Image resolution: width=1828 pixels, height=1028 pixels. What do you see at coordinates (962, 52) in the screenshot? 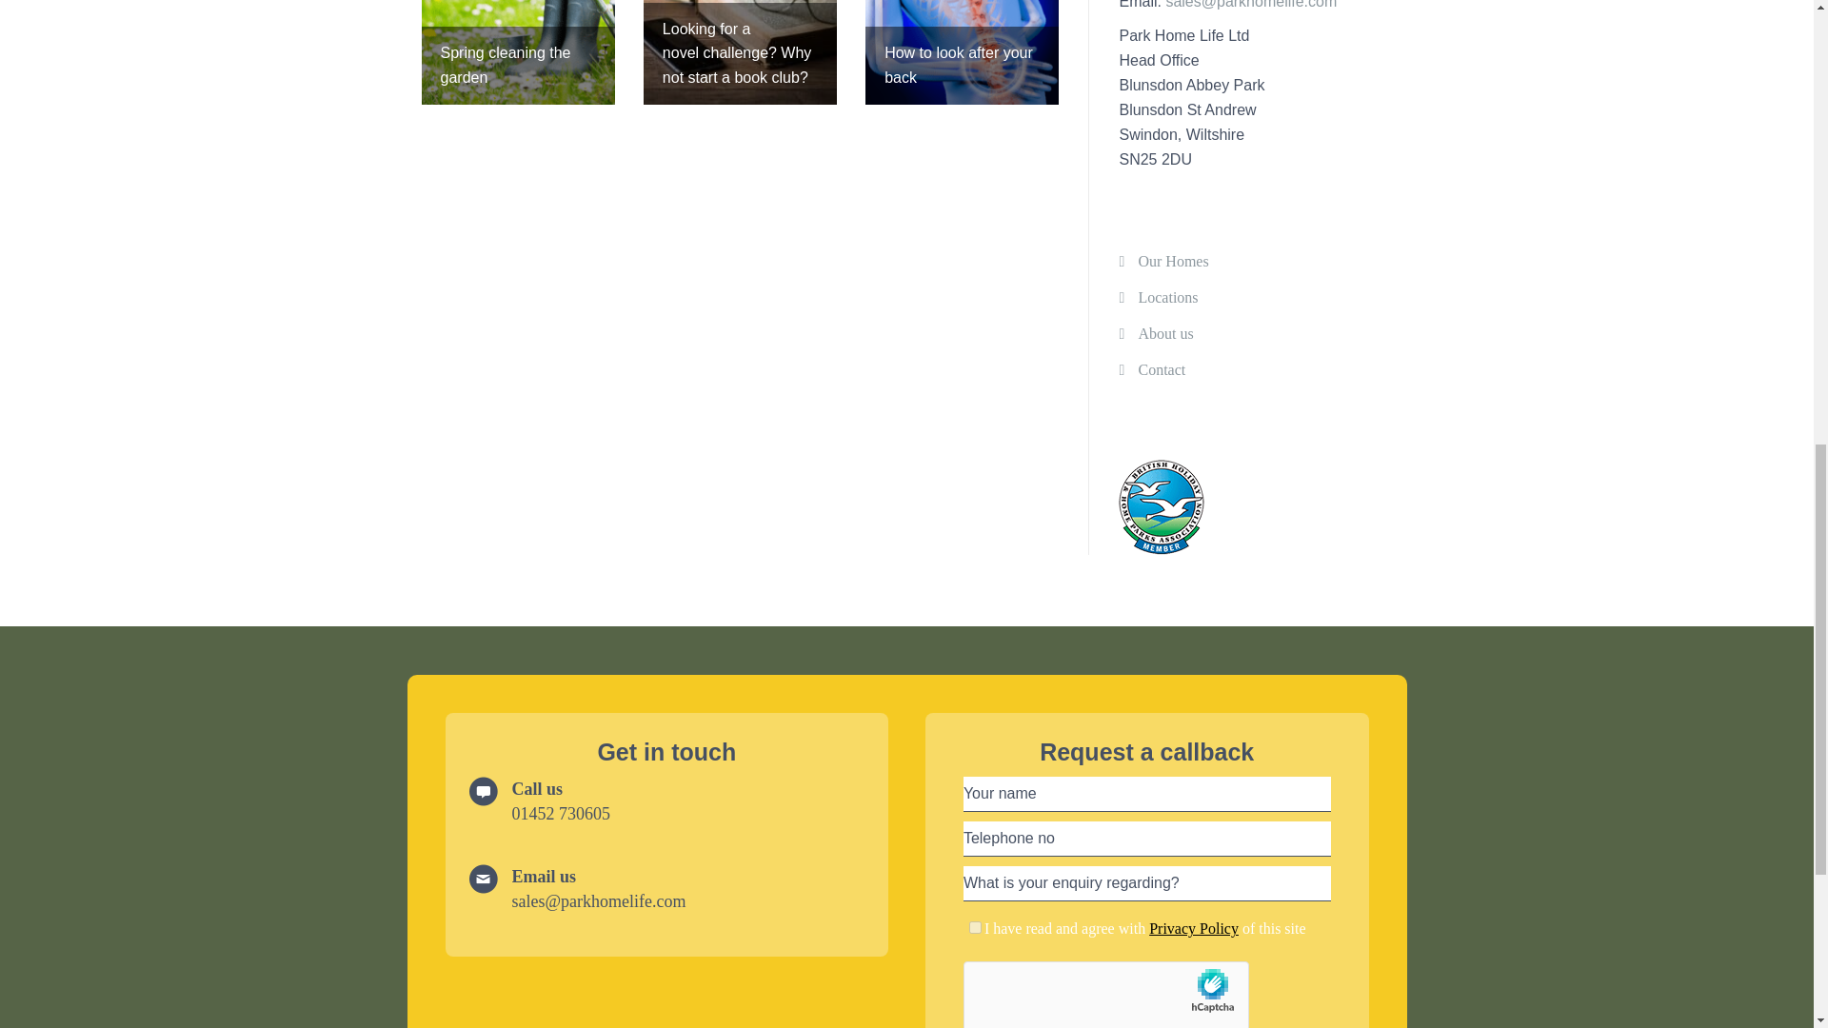
I see `How to look after your back` at bounding box center [962, 52].